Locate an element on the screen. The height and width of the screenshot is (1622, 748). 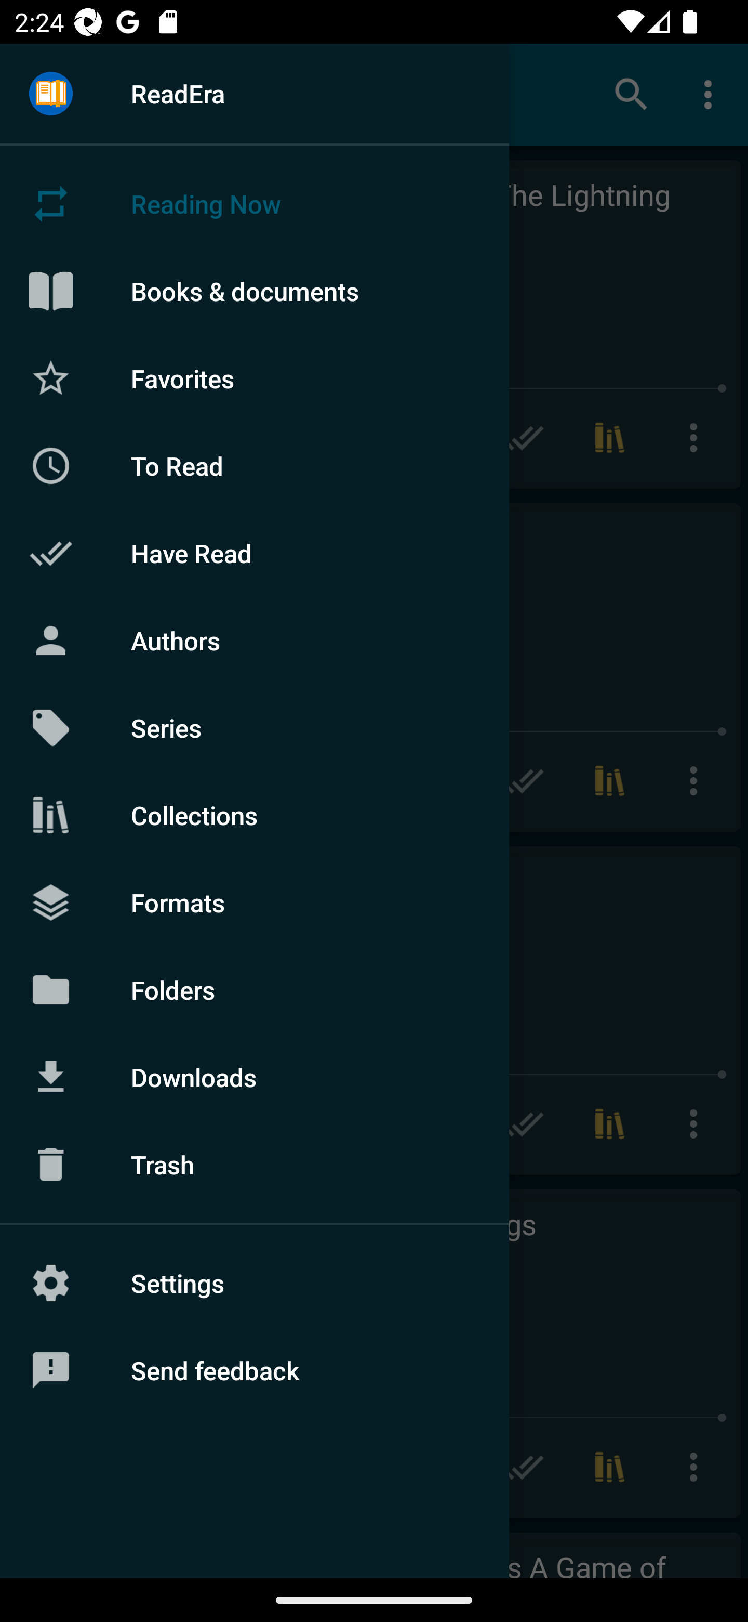
To Read is located at coordinates (255, 465).